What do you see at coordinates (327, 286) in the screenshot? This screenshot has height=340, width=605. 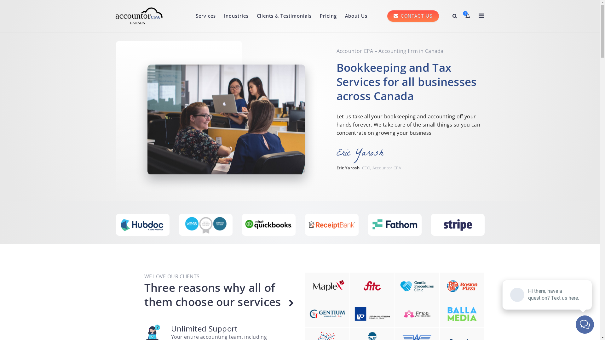 I see `MapleX` at bounding box center [327, 286].